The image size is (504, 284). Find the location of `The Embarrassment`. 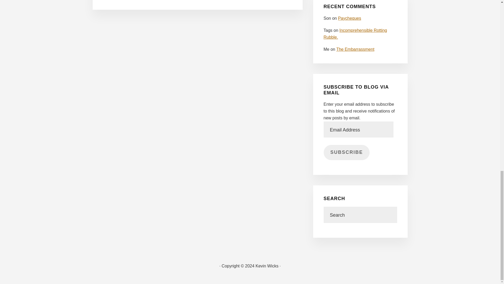

The Embarrassment is located at coordinates (355, 49).